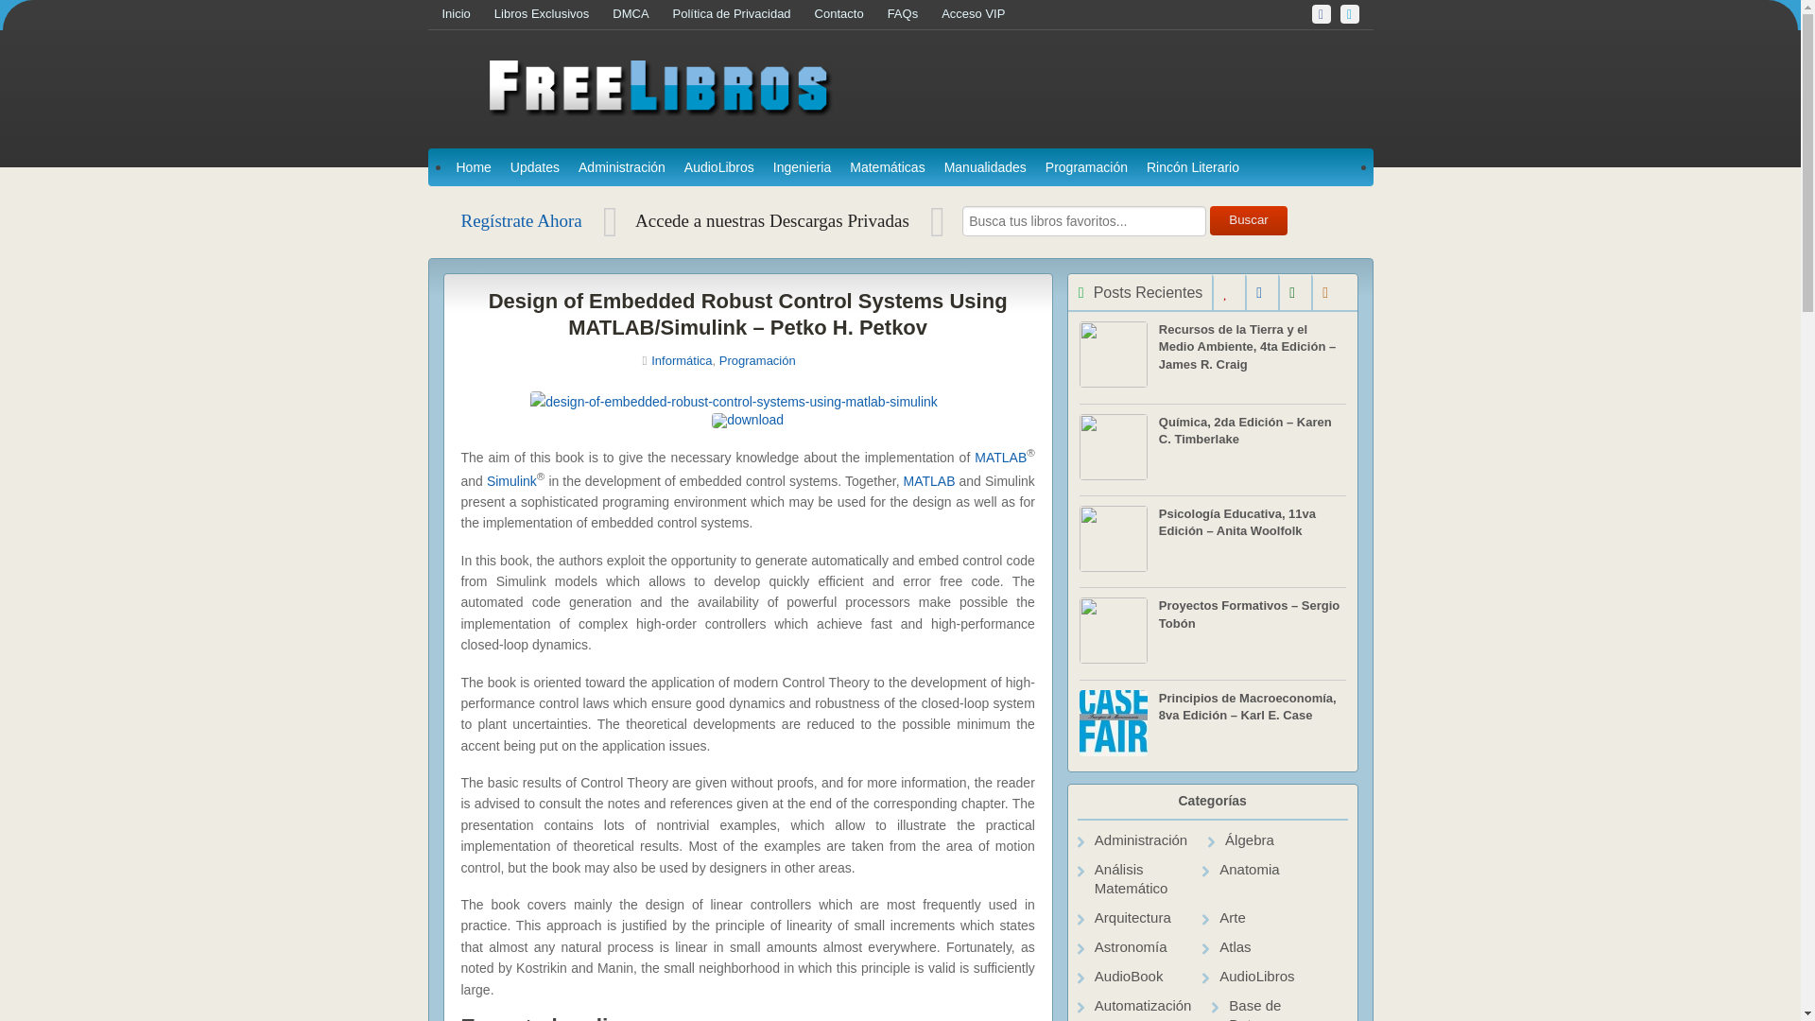 The image size is (1815, 1021). Describe the element at coordinates (1250, 221) in the screenshot. I see `Buscar` at that location.